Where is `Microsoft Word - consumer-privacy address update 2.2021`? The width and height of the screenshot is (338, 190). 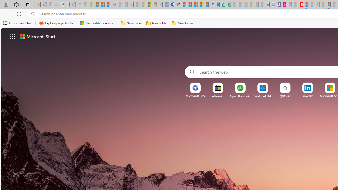
Microsoft Word - consumer-privacy address update 2.2021 is located at coordinates (228, 5).